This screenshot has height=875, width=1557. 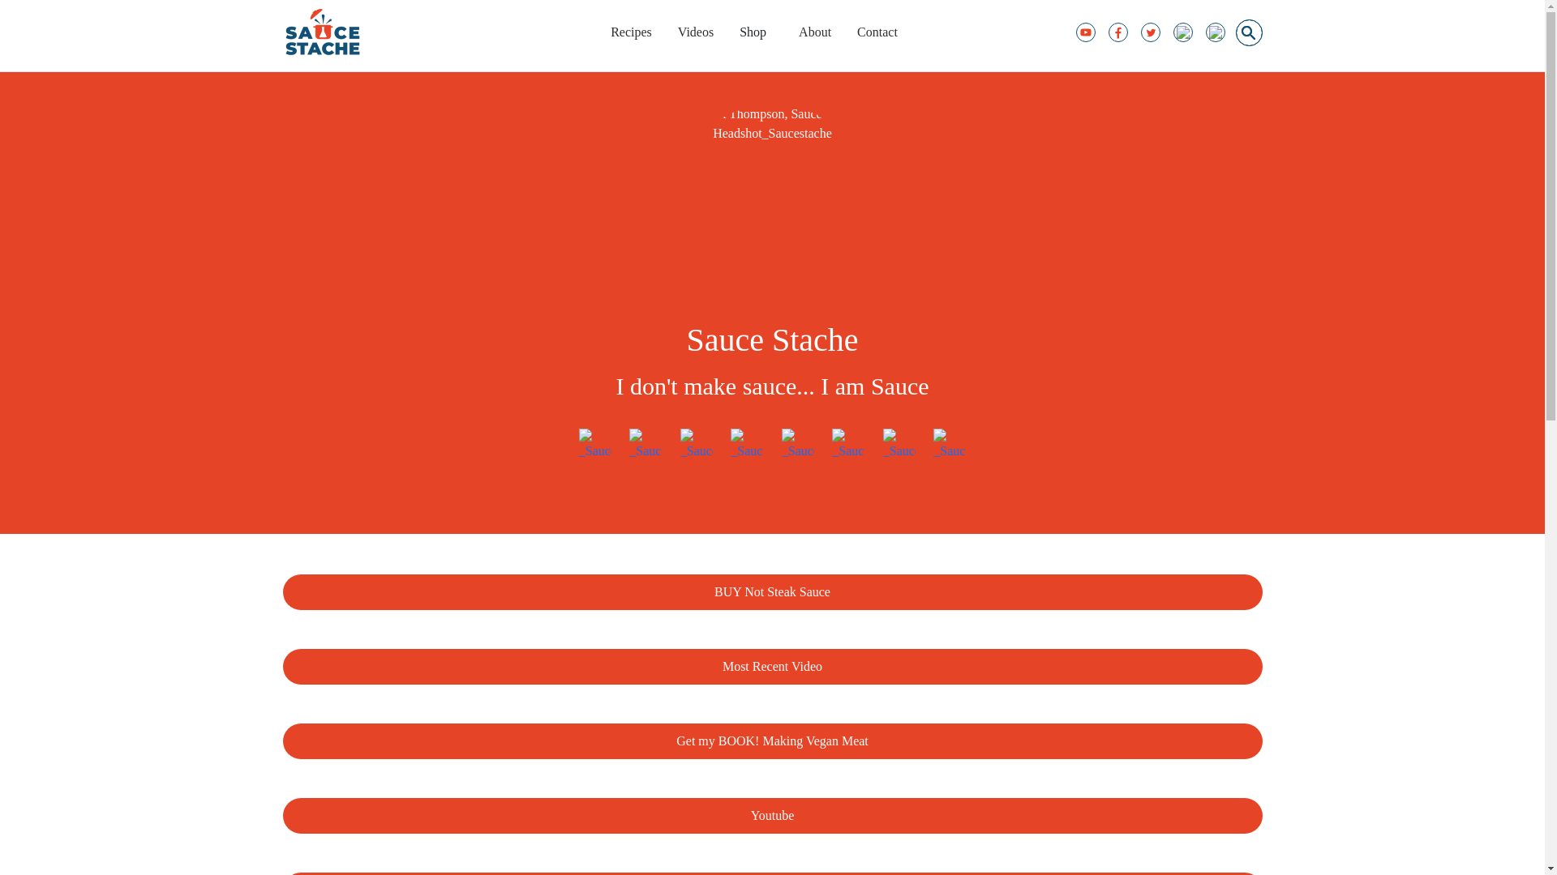 What do you see at coordinates (771, 741) in the screenshot?
I see `Get my BOOK! Making Vegan Meat` at bounding box center [771, 741].